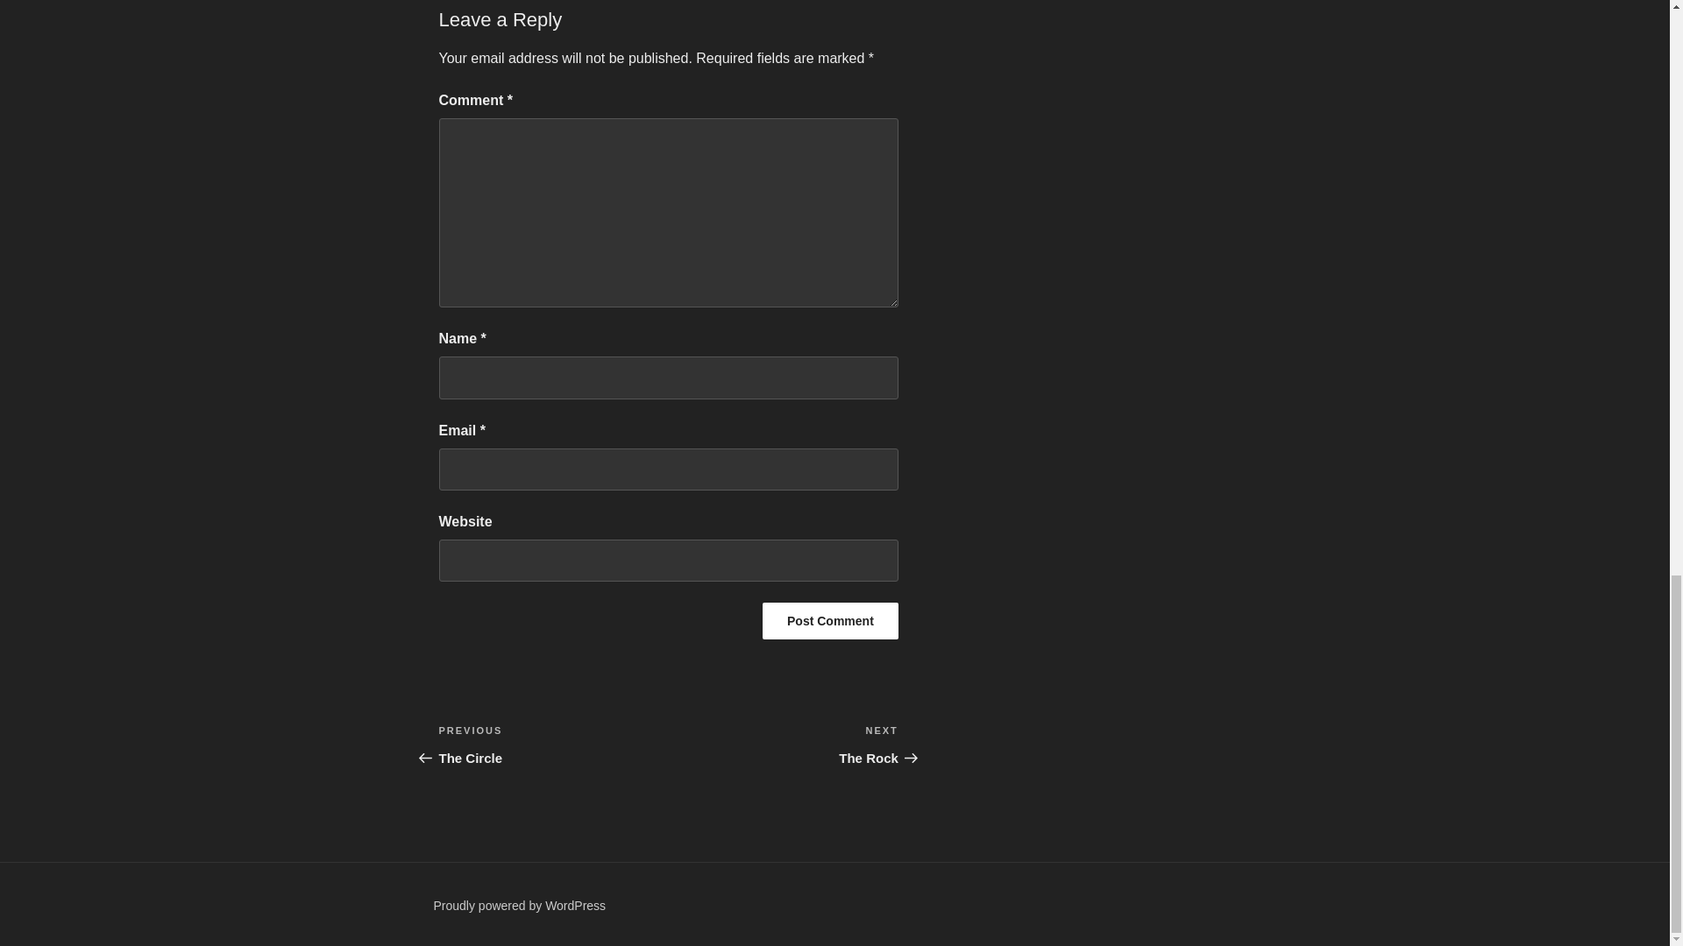 This screenshot has width=1683, height=946. What do you see at coordinates (784, 745) in the screenshot?
I see `Proudly powered by WordPress` at bounding box center [784, 745].